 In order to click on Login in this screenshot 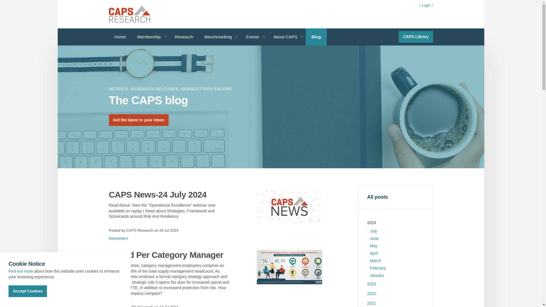, I will do `click(426, 6)`.